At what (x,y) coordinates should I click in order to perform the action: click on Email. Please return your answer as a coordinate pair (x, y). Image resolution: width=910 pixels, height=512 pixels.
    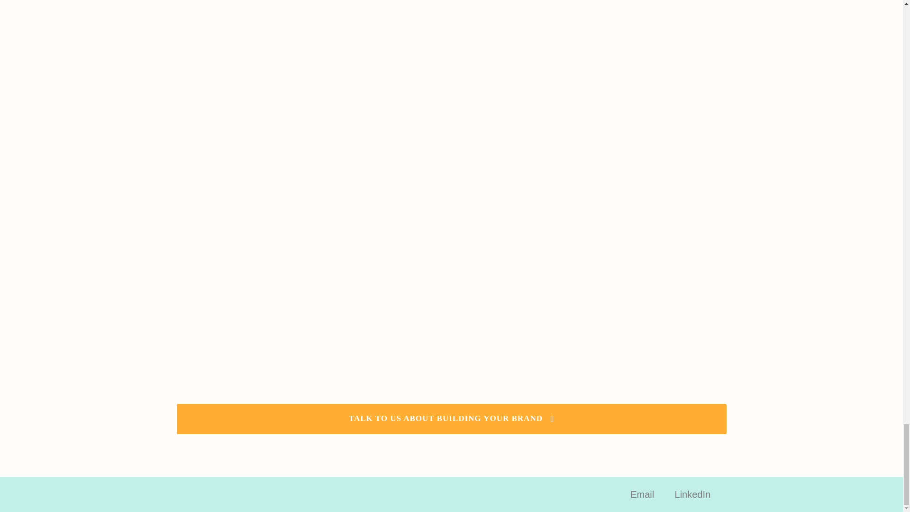
    Looking at the image, I should click on (642, 494).